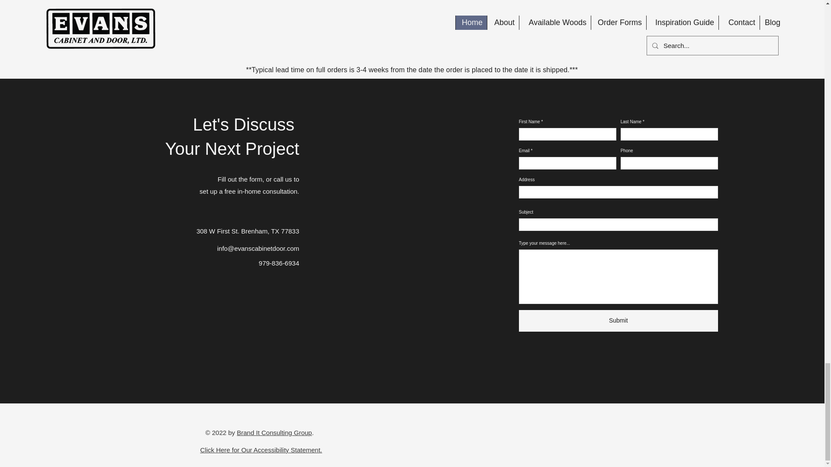 The height and width of the screenshot is (467, 831). Describe the element at coordinates (261, 450) in the screenshot. I see `Click Here for Our Accessibility Statement.` at that location.